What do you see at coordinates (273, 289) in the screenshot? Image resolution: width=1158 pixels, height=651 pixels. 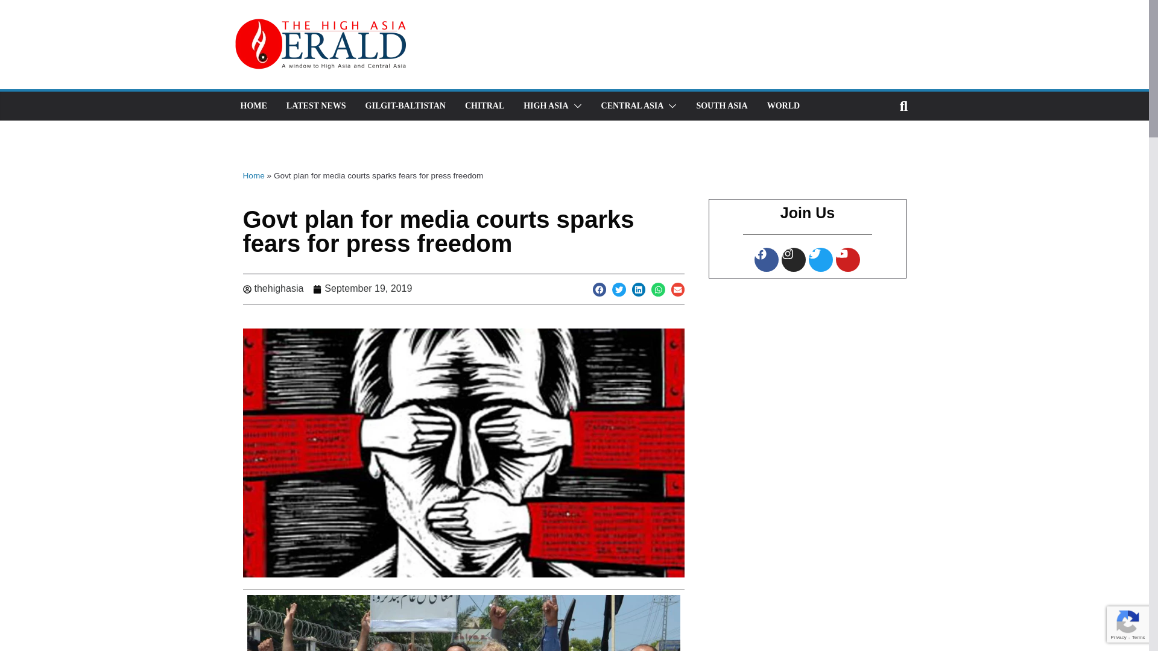 I see `thehighasia` at bounding box center [273, 289].